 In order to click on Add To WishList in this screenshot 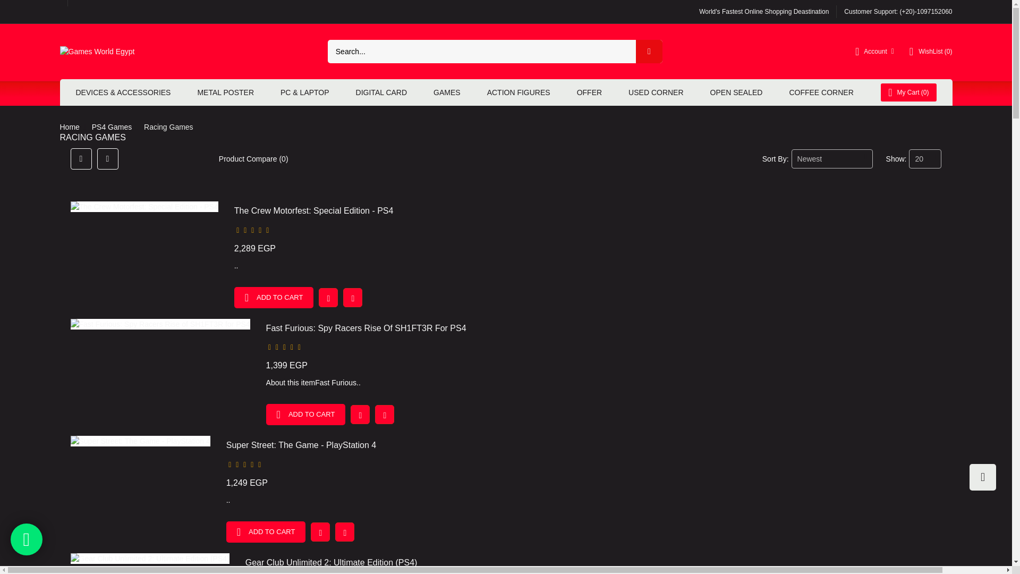, I will do `click(328, 298)`.